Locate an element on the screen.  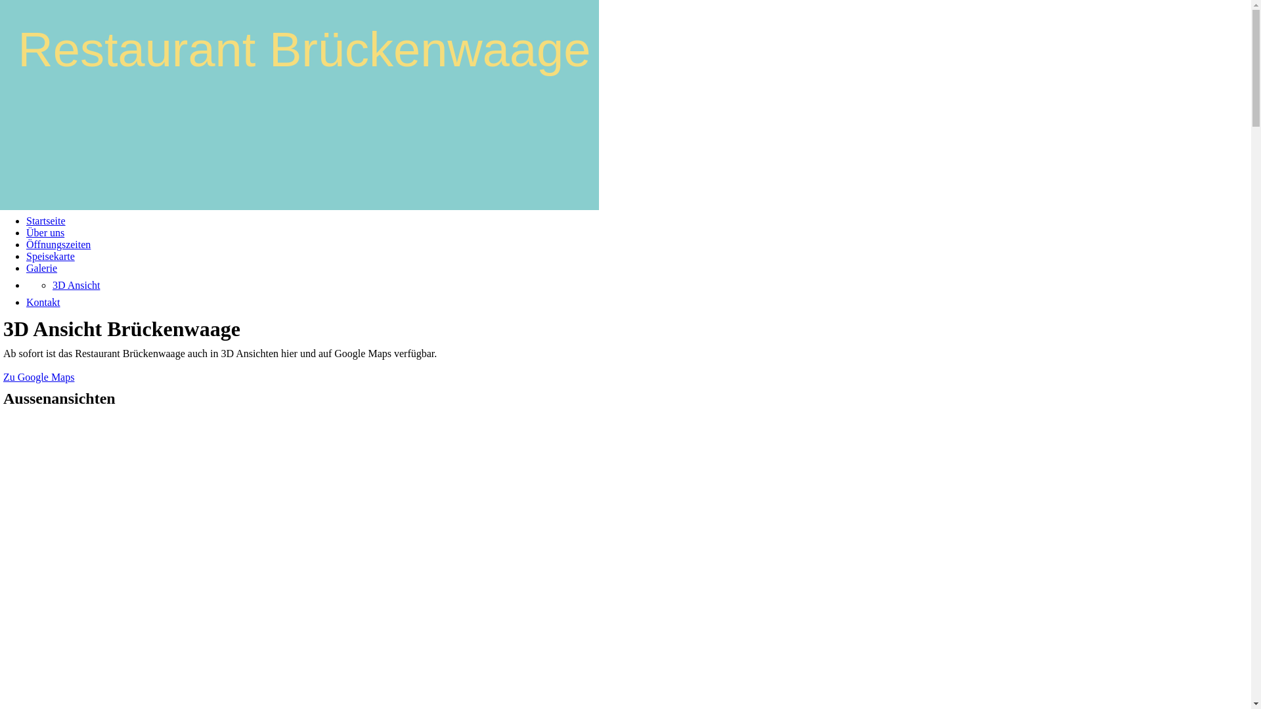
Startseite is located at coordinates (46, 221).